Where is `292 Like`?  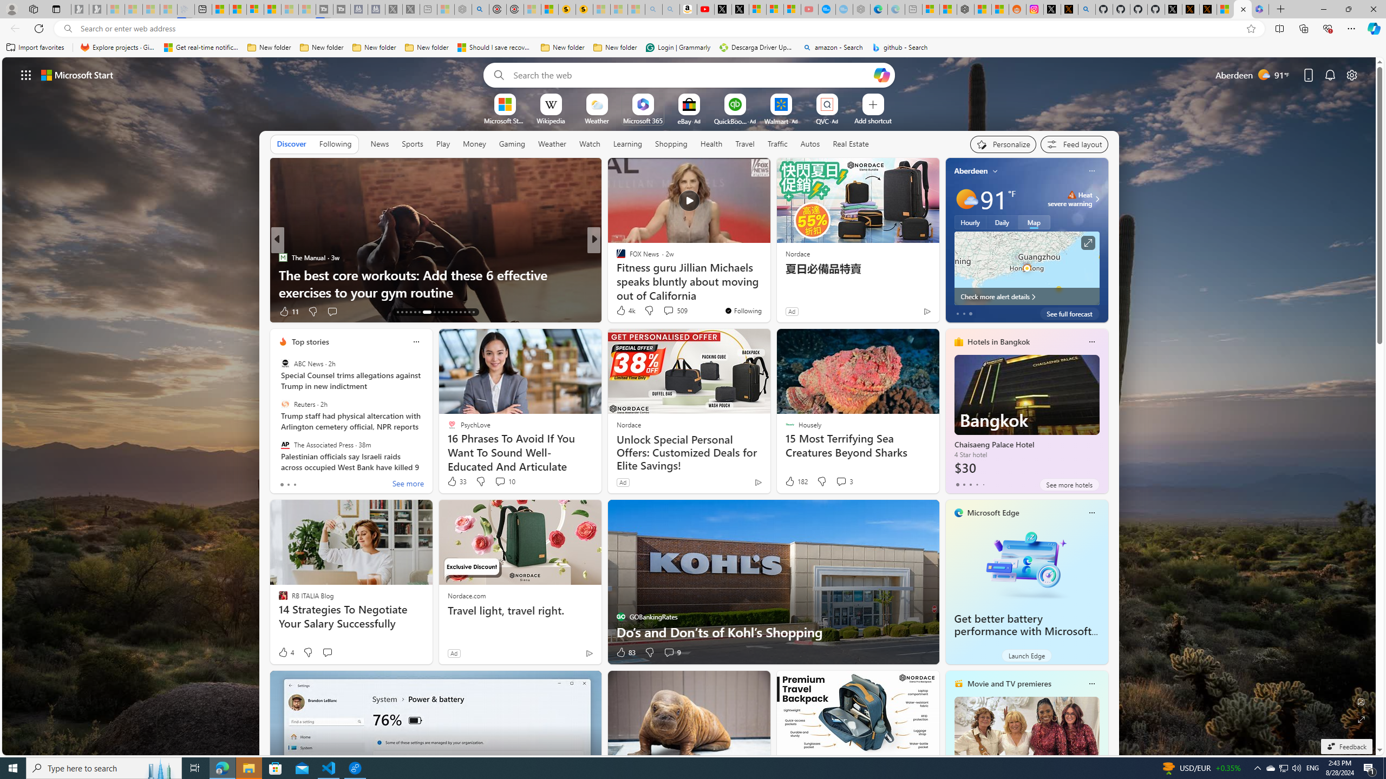 292 Like is located at coordinates (624, 312).